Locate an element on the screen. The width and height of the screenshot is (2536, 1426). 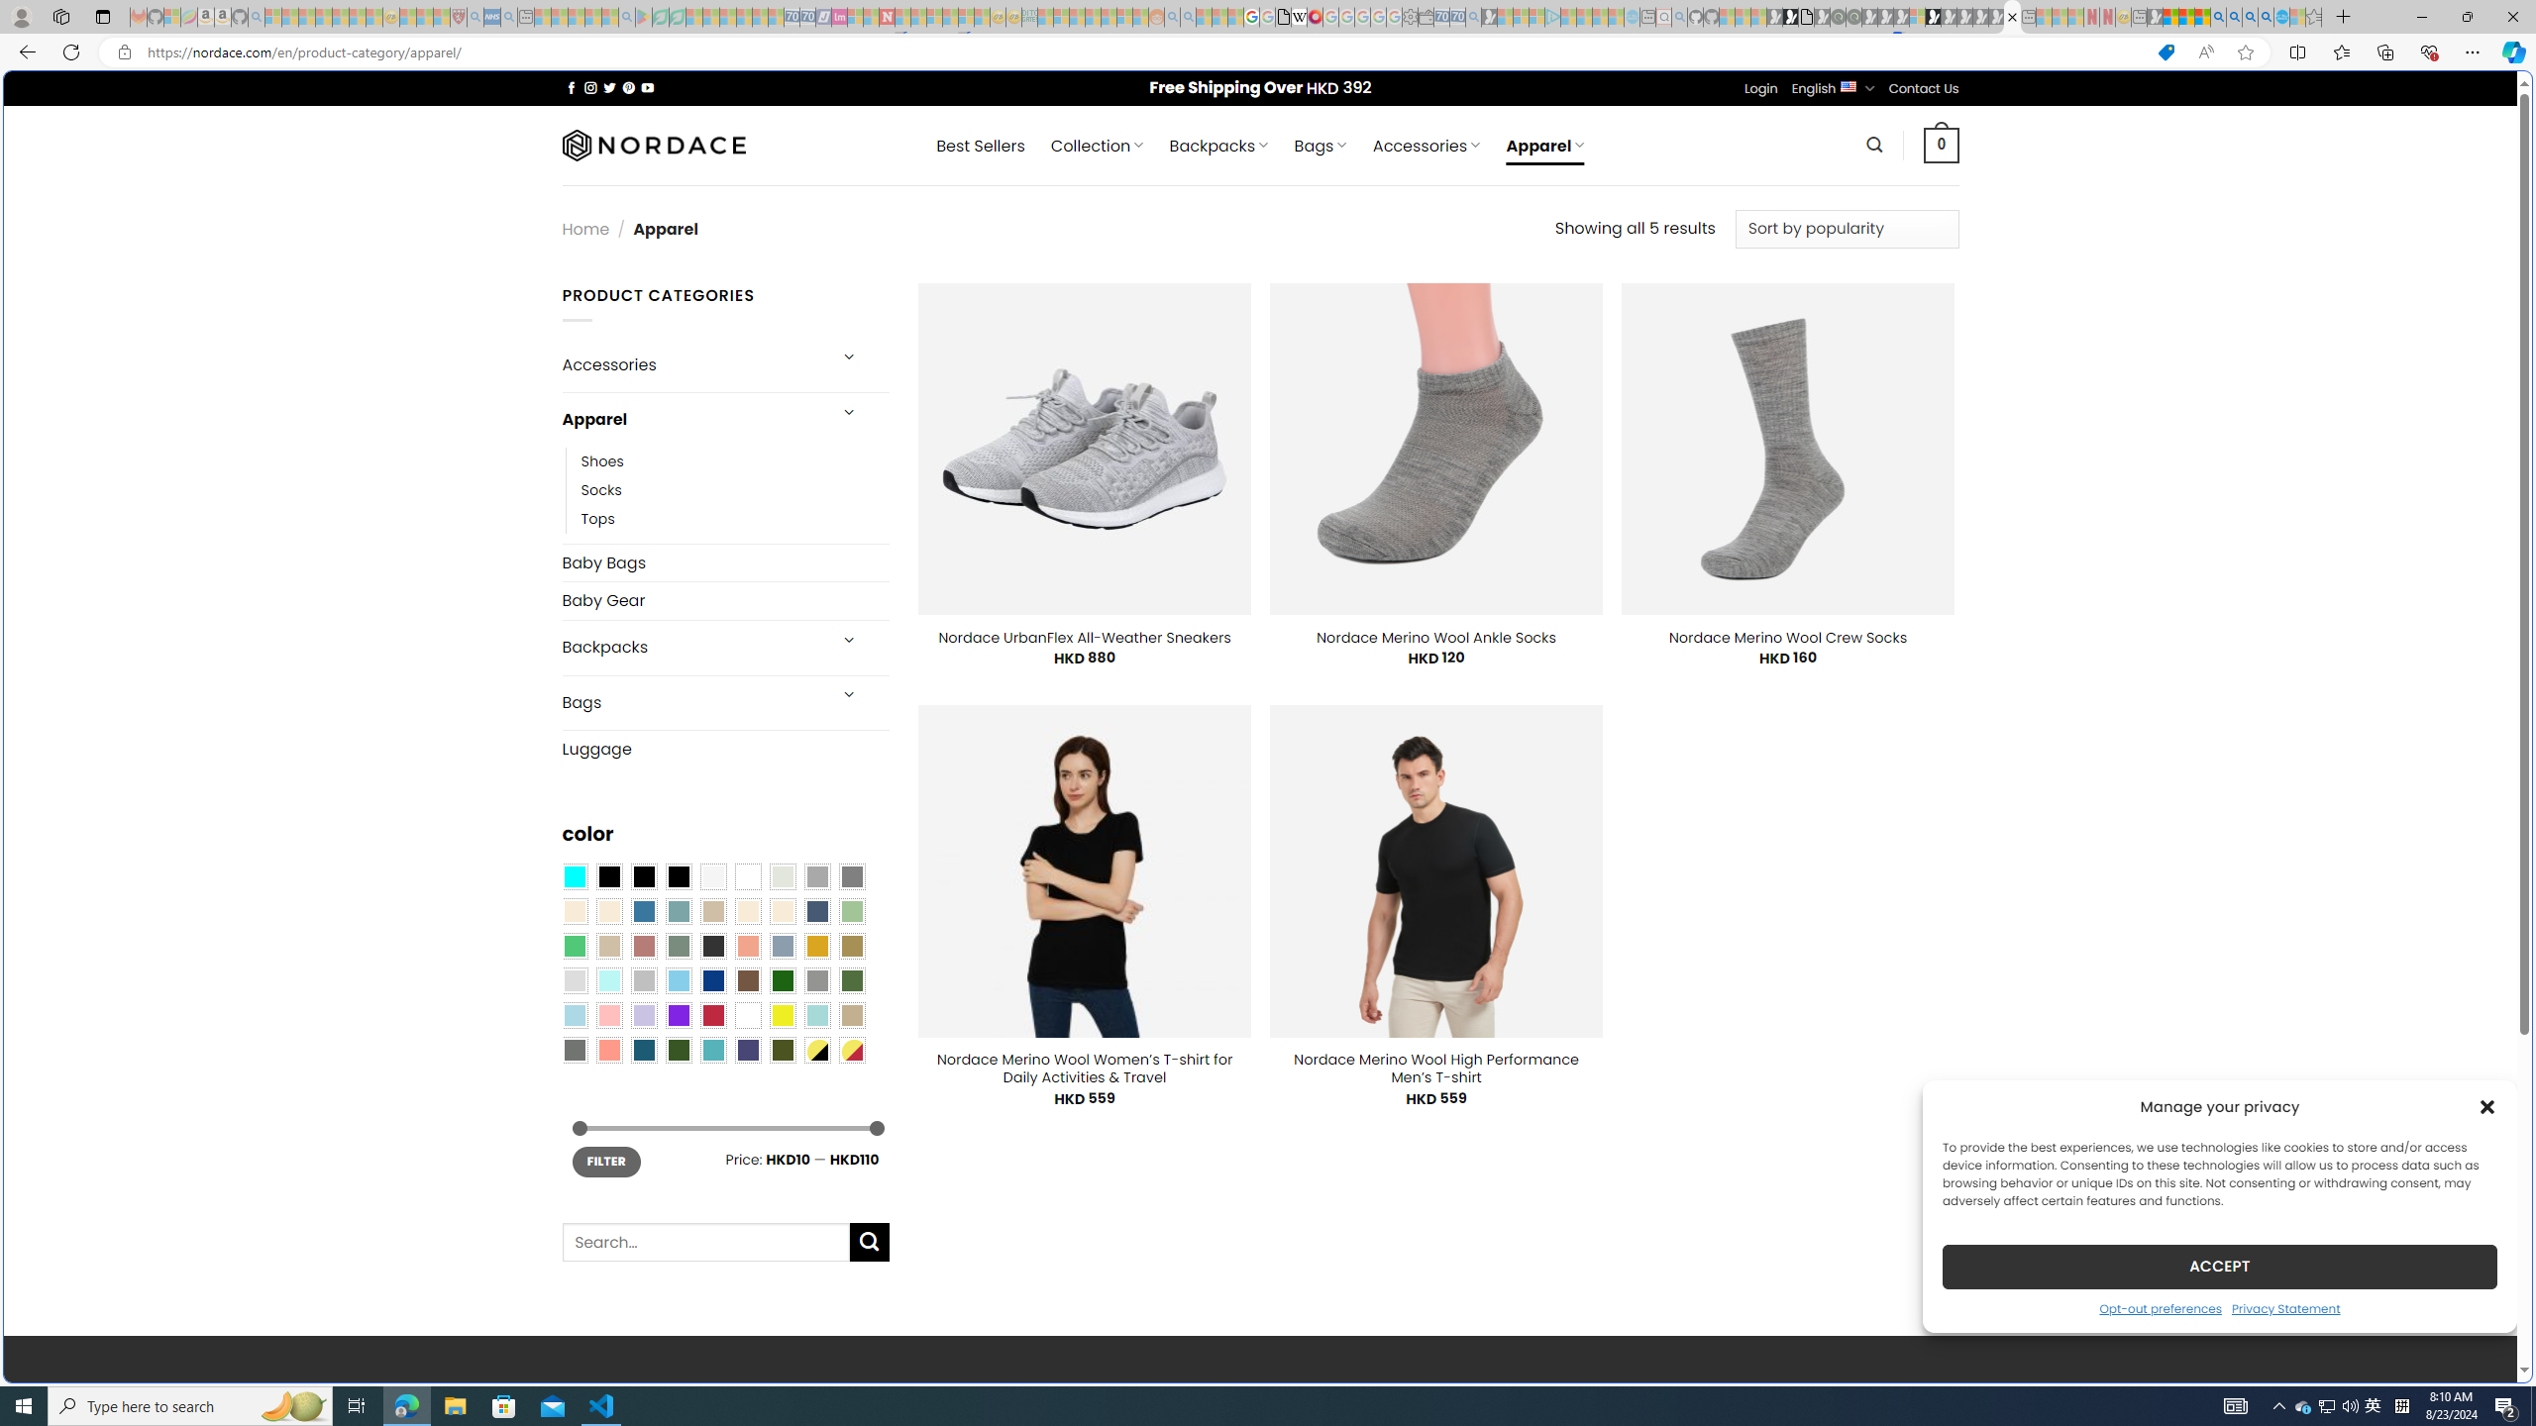
Pink is located at coordinates (608, 1015).